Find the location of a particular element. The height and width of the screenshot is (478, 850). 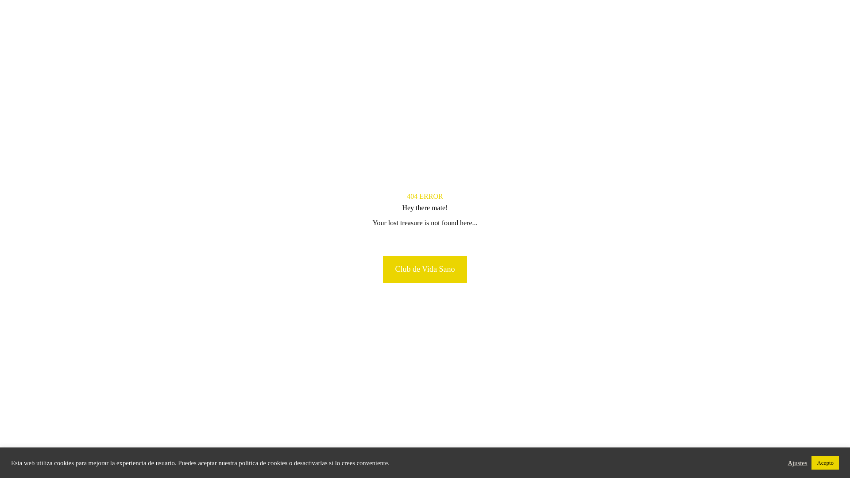

Club de Vida Sano is located at coordinates (425, 269).